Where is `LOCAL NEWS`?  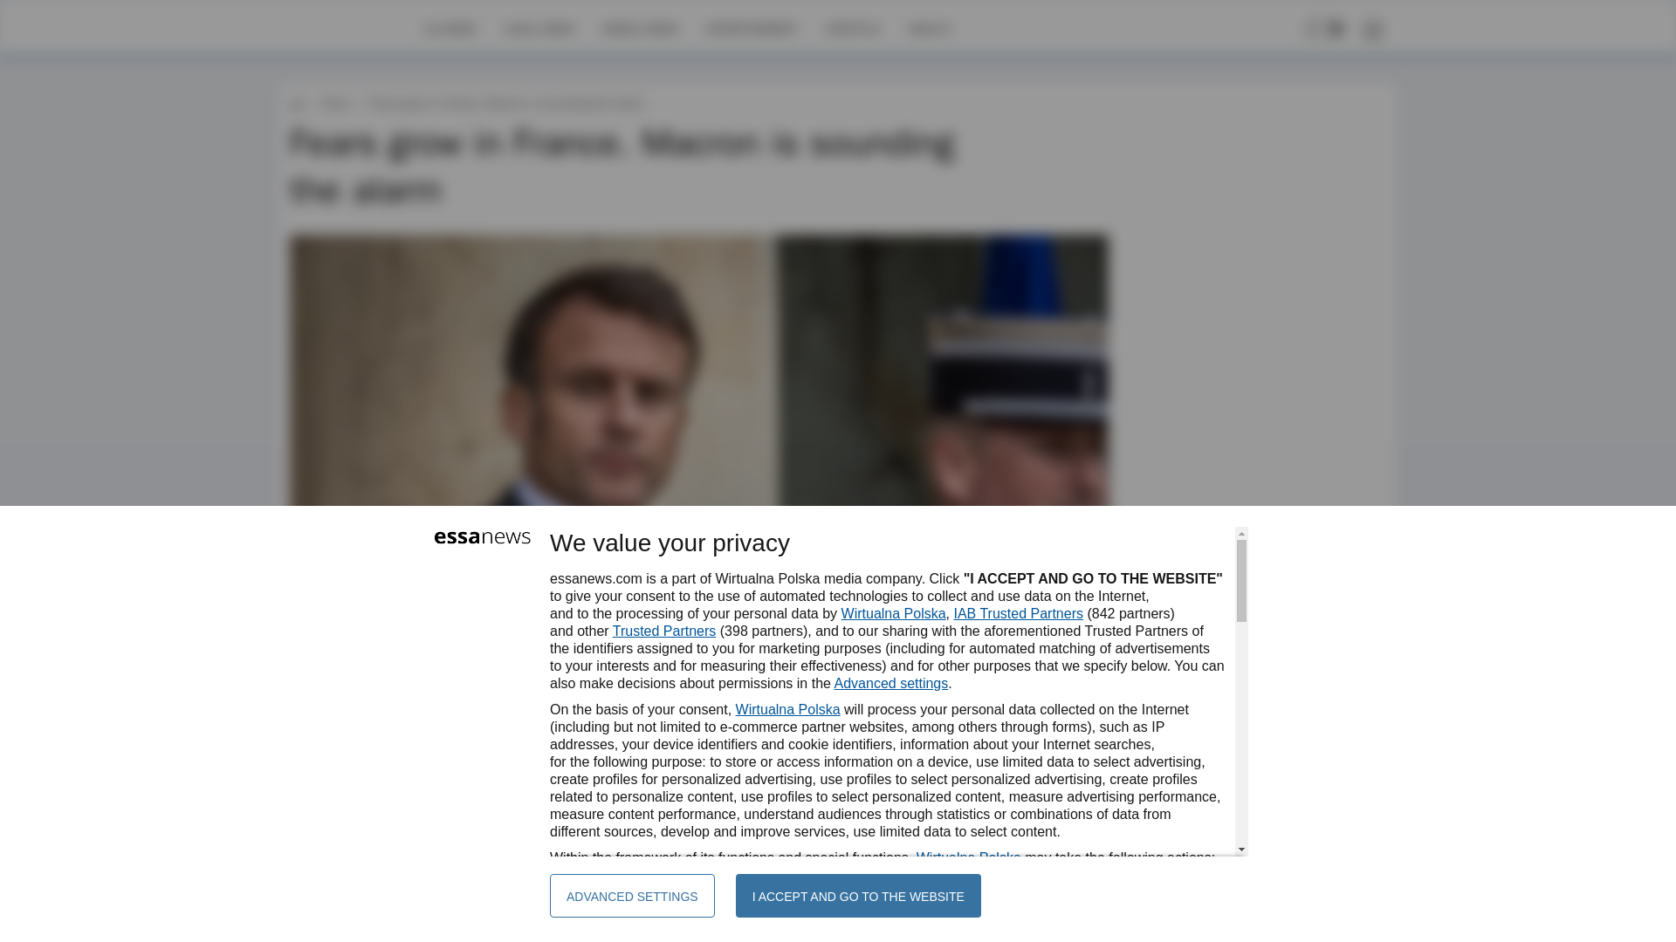
LOCAL NEWS is located at coordinates (539, 28).